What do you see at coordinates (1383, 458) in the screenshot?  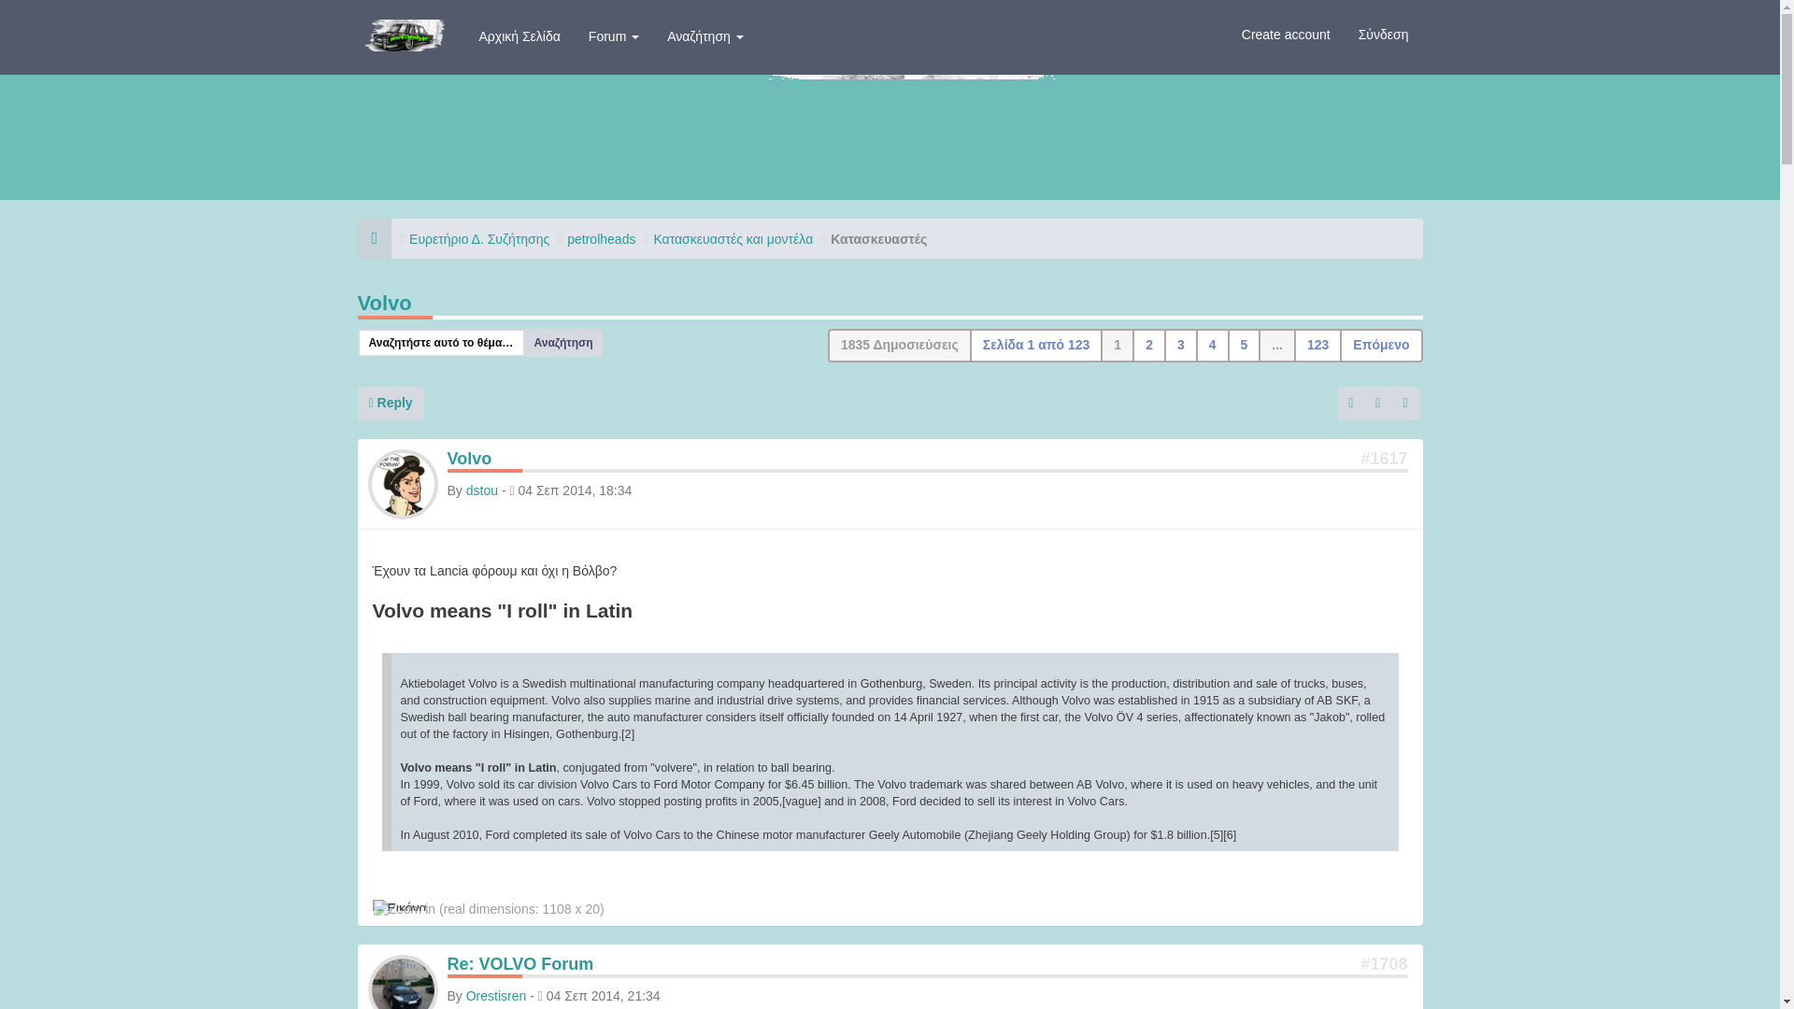 I see `Post` at bounding box center [1383, 458].